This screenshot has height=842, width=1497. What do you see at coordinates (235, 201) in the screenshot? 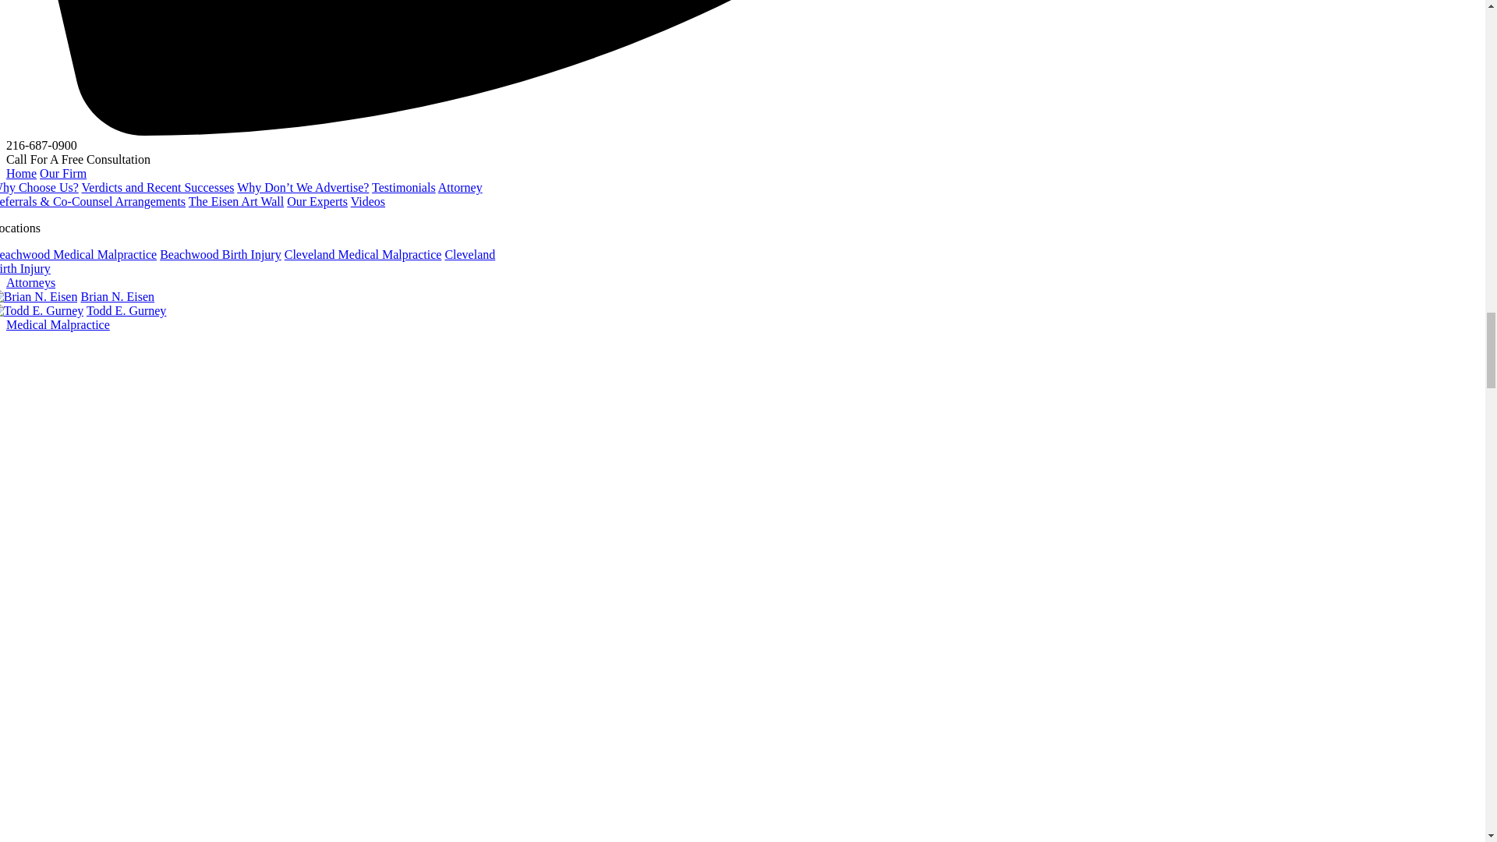
I see `The Eisen Art Wall` at bounding box center [235, 201].